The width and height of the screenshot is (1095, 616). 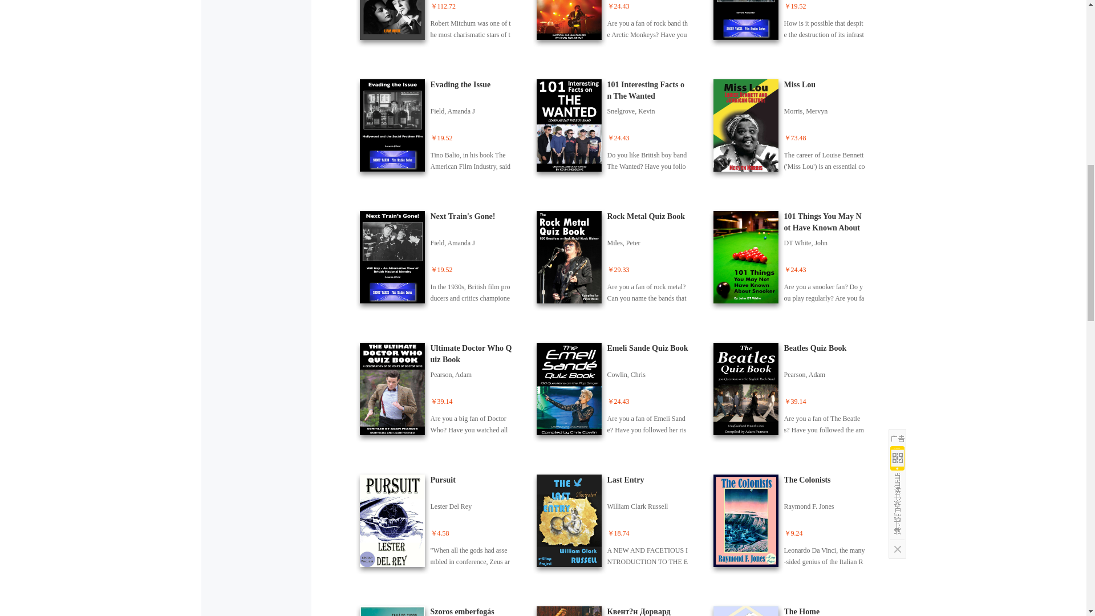 What do you see at coordinates (795, 128) in the screenshot?
I see `Miss Lou` at bounding box center [795, 128].